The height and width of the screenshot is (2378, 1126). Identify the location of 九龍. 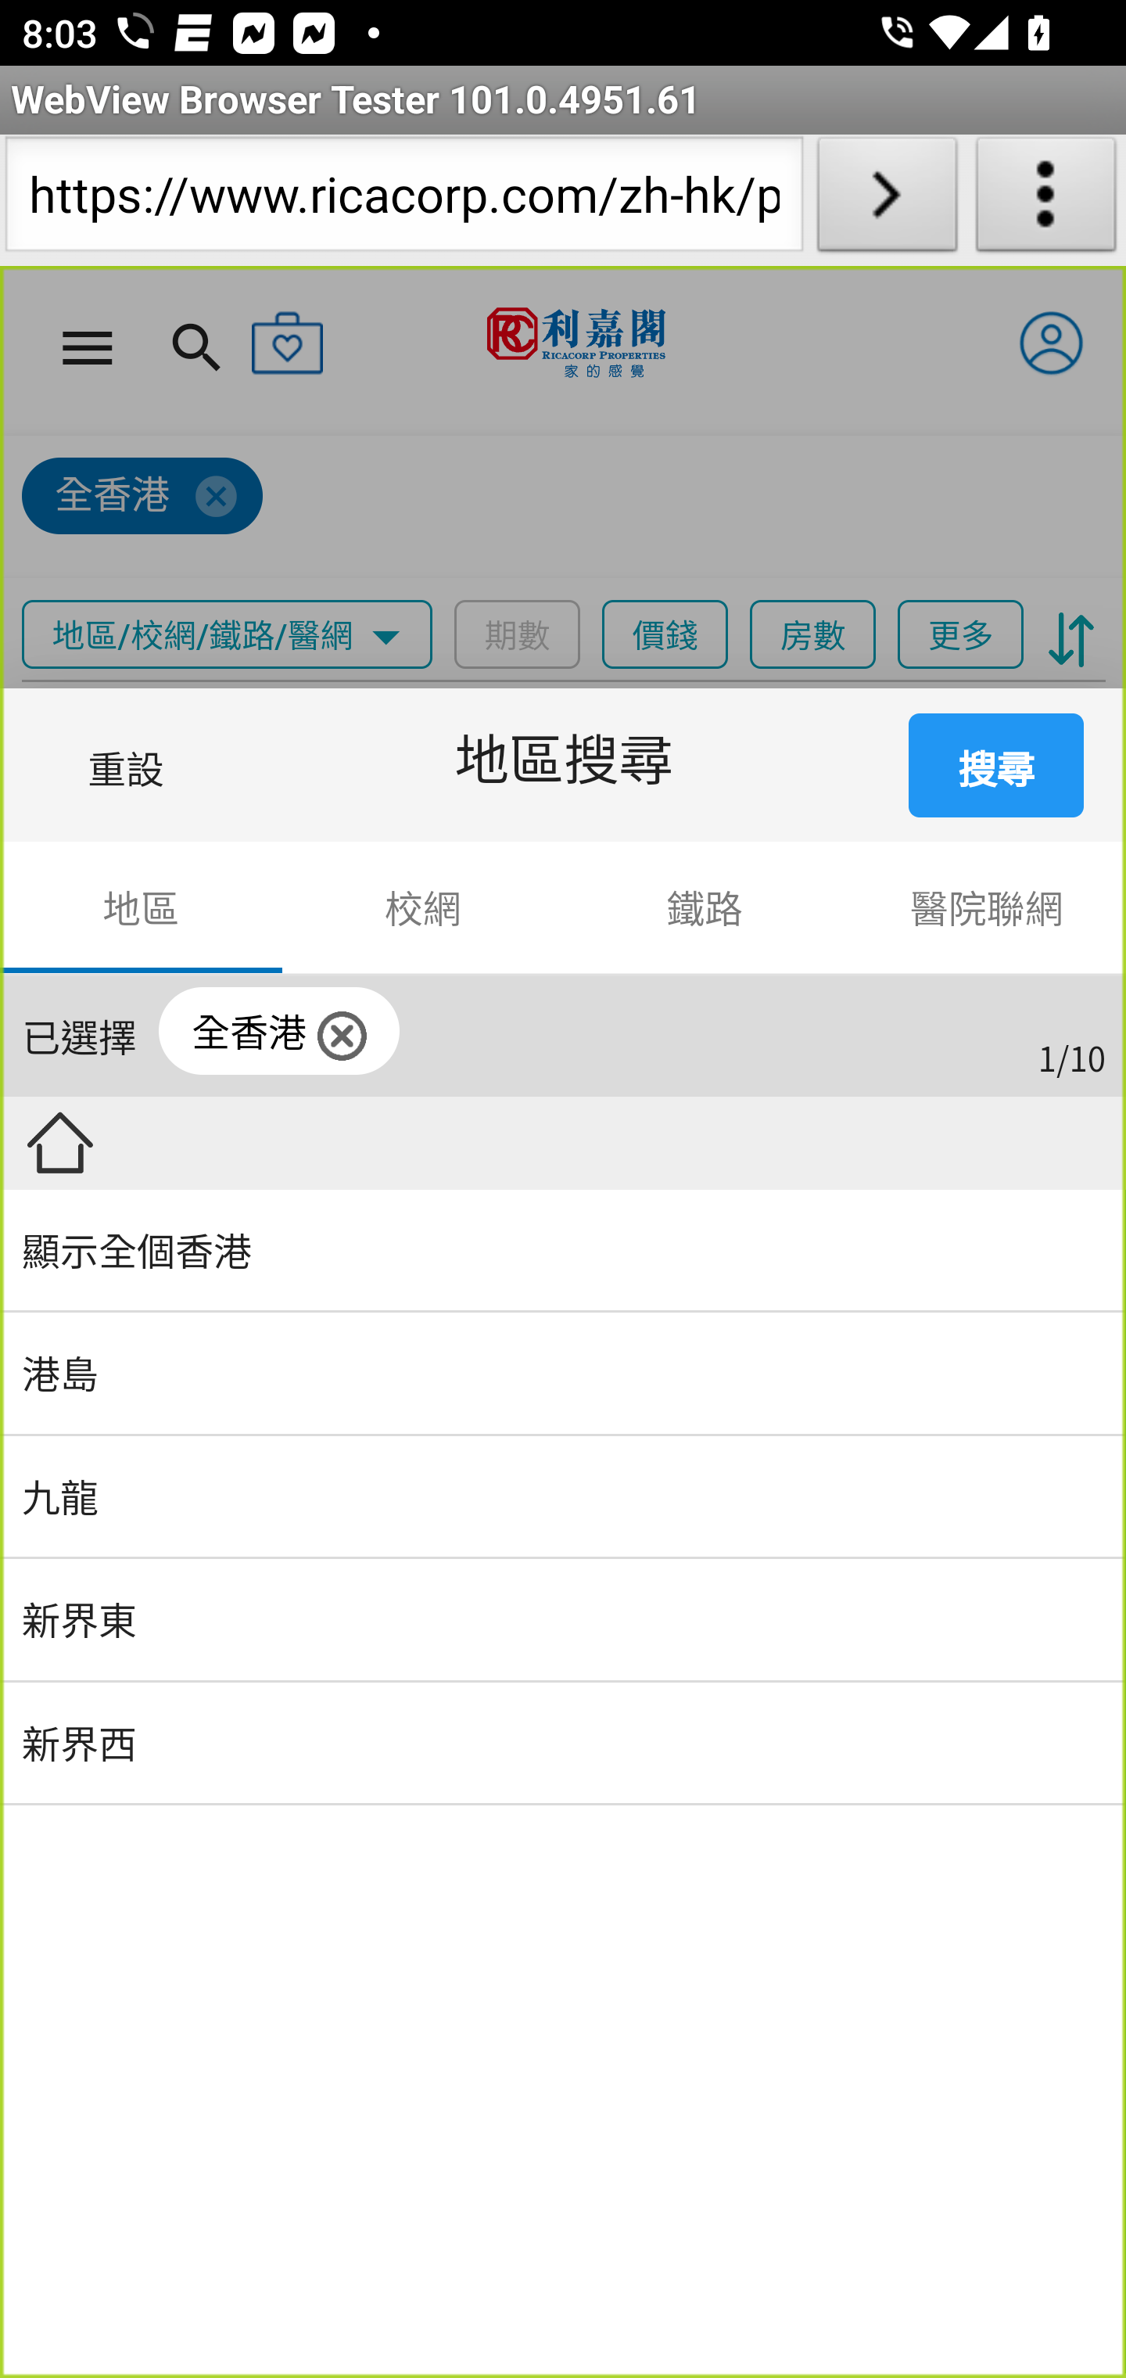
(563, 1497).